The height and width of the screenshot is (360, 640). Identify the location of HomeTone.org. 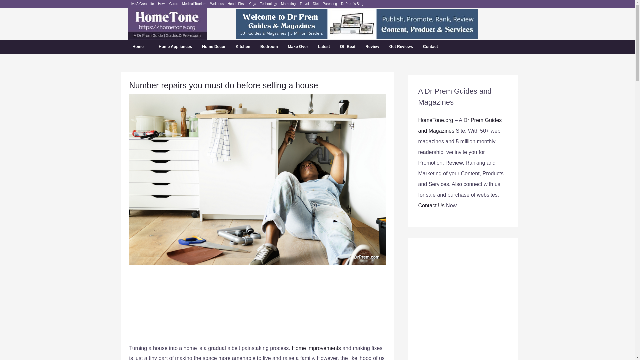
(435, 120).